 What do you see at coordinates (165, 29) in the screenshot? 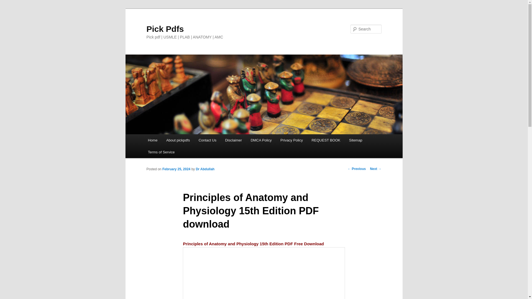
I see `Pick Pdfs` at bounding box center [165, 29].